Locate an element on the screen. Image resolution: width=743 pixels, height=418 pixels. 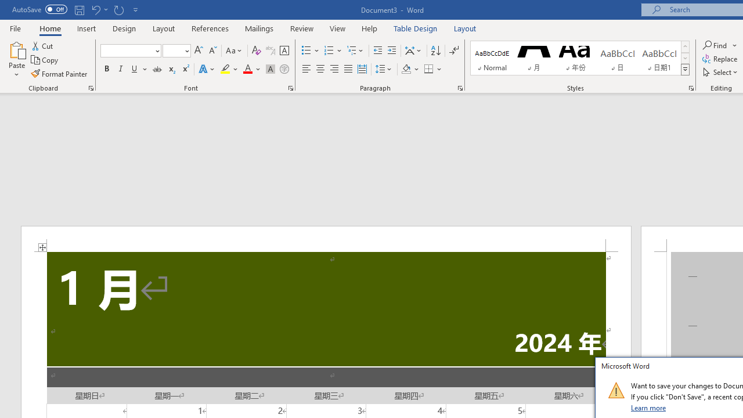
Decrease Indent is located at coordinates (377, 51).